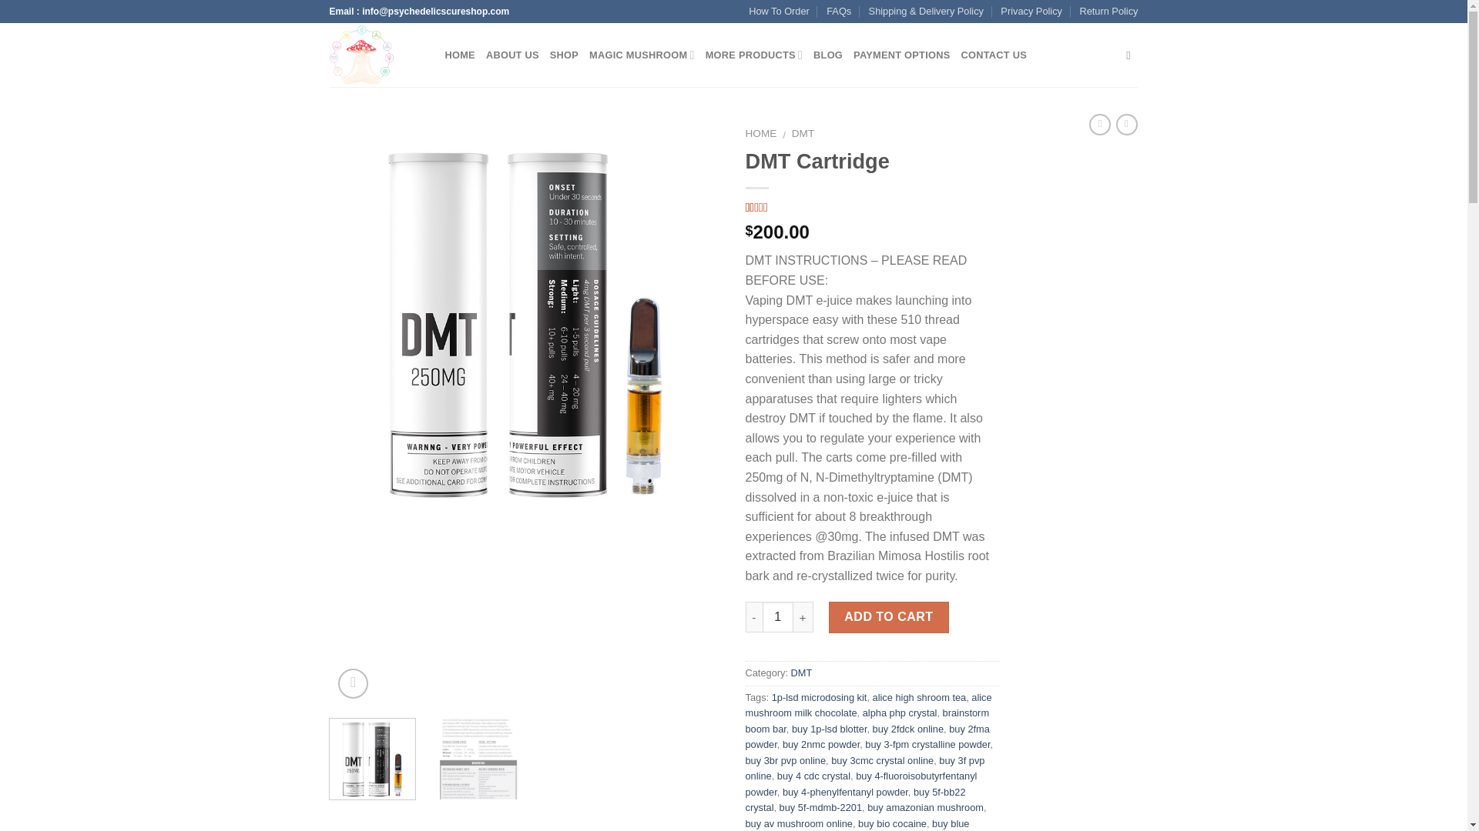 Image resolution: width=1479 pixels, height=831 pixels. What do you see at coordinates (353, 683) in the screenshot?
I see `Zoom` at bounding box center [353, 683].